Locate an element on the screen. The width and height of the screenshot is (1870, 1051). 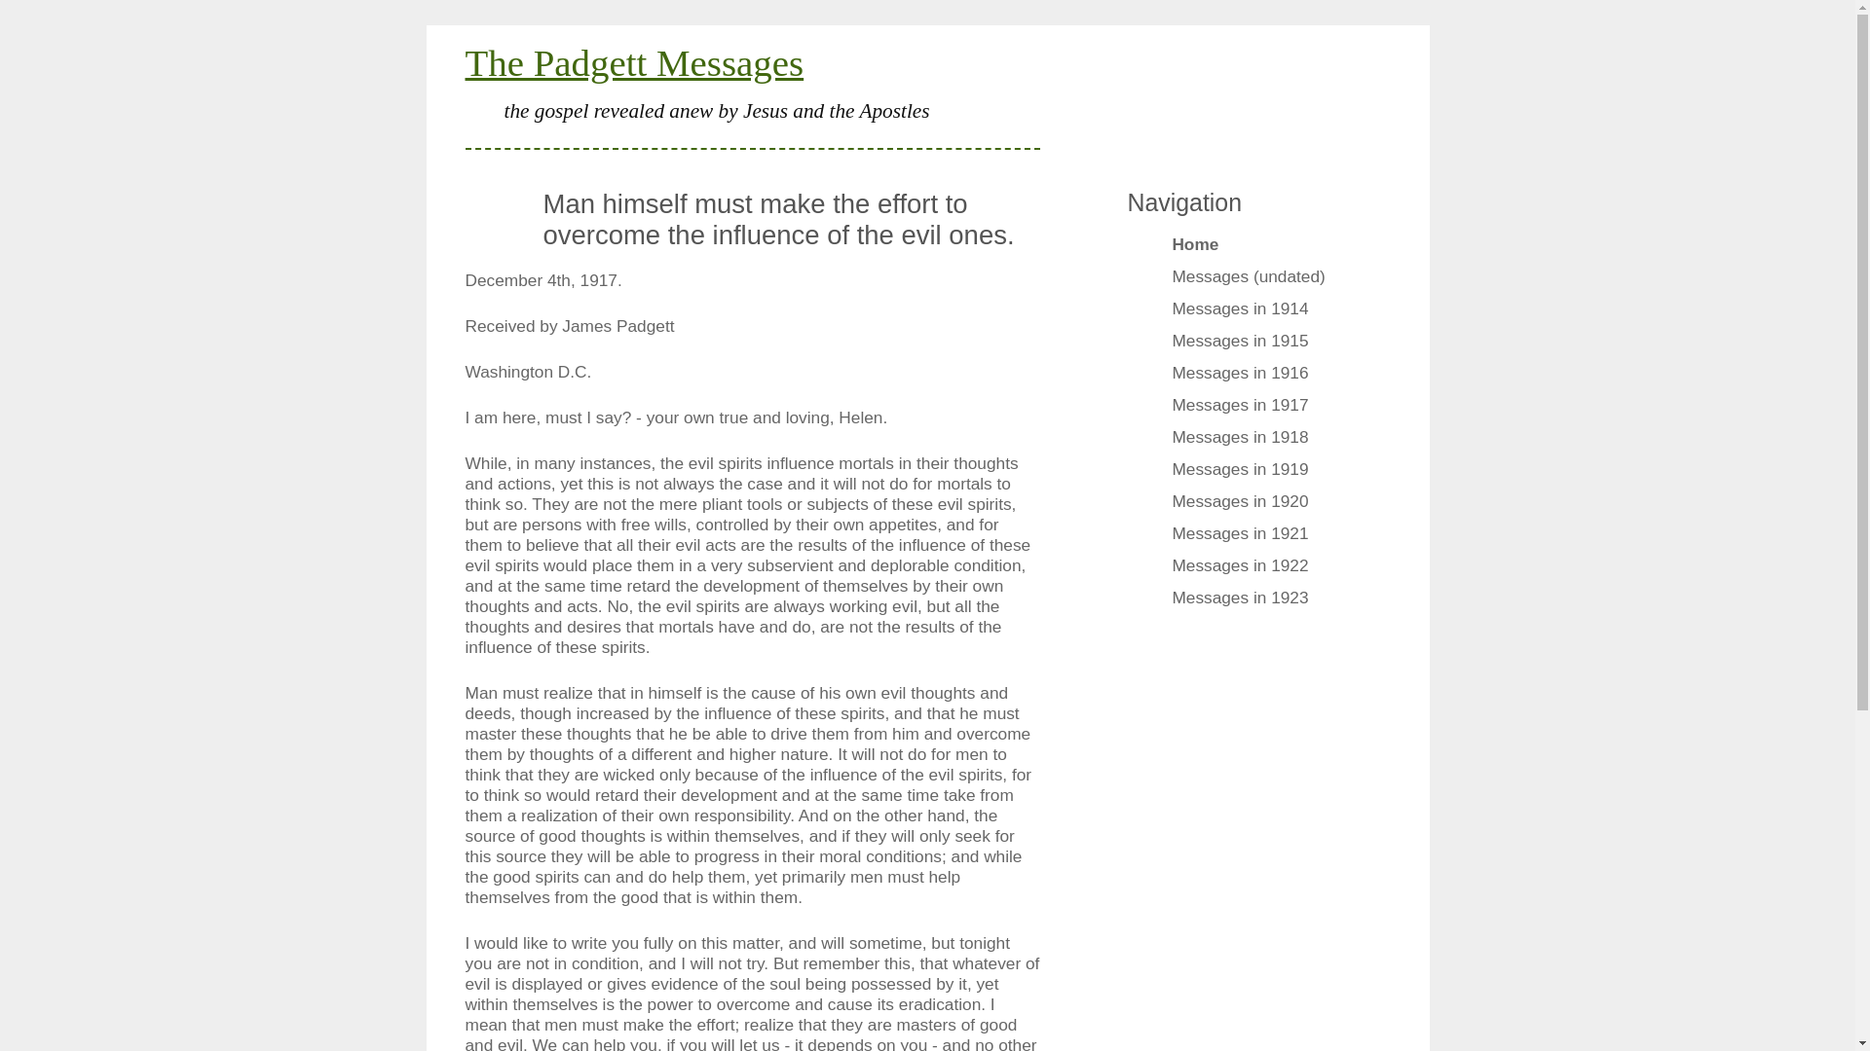
Messages in 1921 is located at coordinates (1249, 535).